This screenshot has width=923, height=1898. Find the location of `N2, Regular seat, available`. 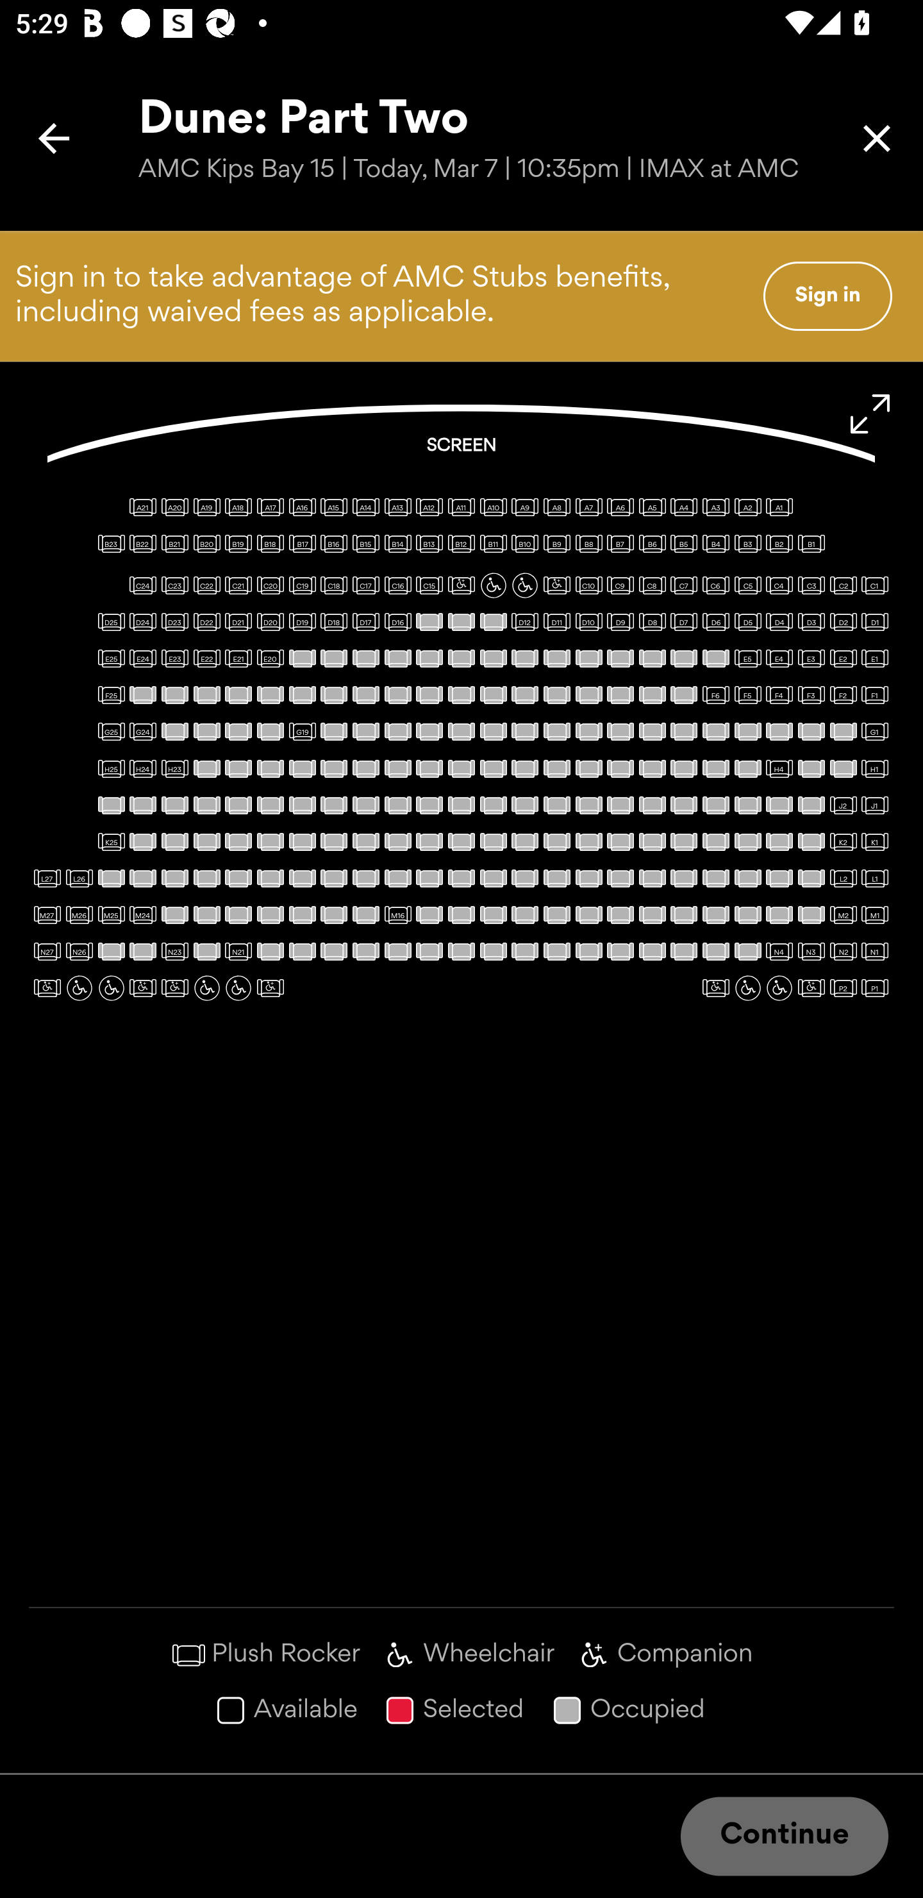

N2, Regular seat, available is located at coordinates (844, 952).